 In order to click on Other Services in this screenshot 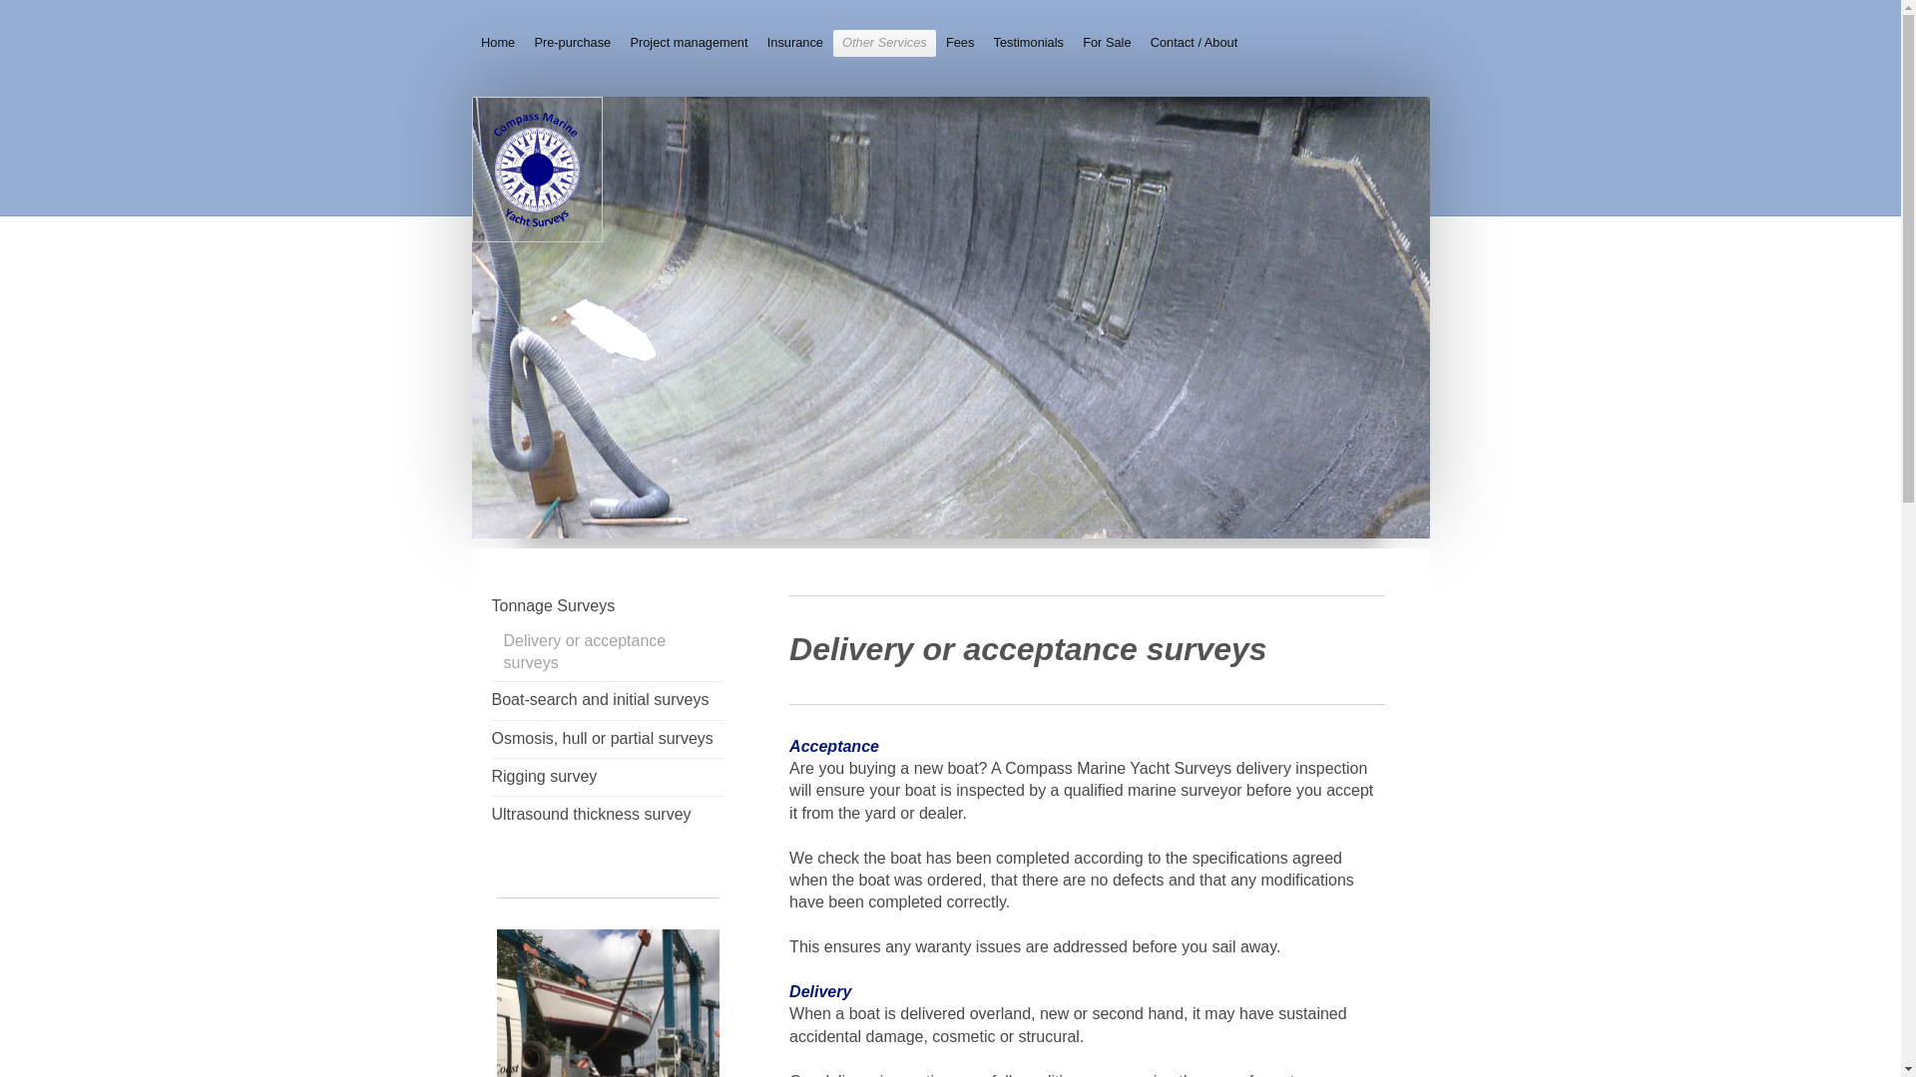, I will do `click(884, 44)`.